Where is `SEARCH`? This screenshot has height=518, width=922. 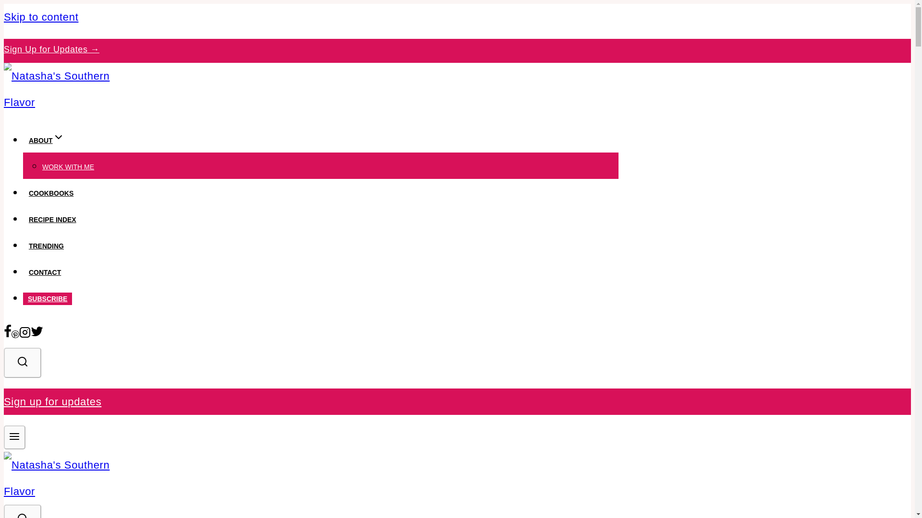
SEARCH is located at coordinates (22, 511).